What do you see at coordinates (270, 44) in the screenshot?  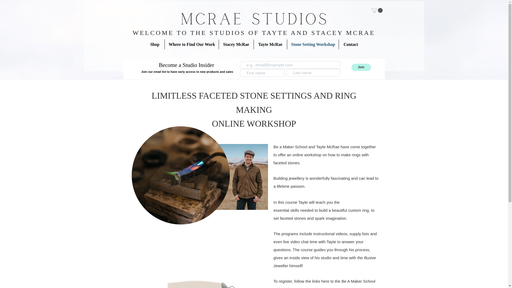 I see `Tayte McRae` at bounding box center [270, 44].